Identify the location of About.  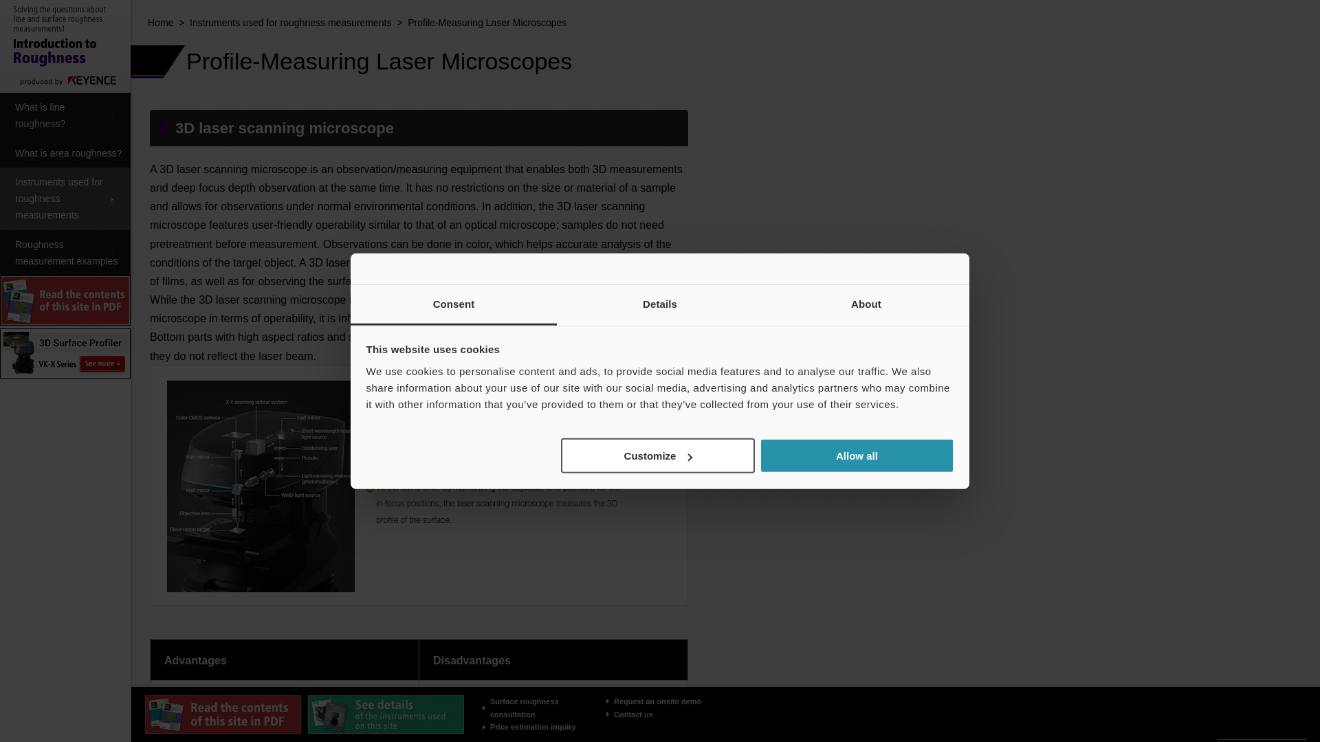
(866, 305).